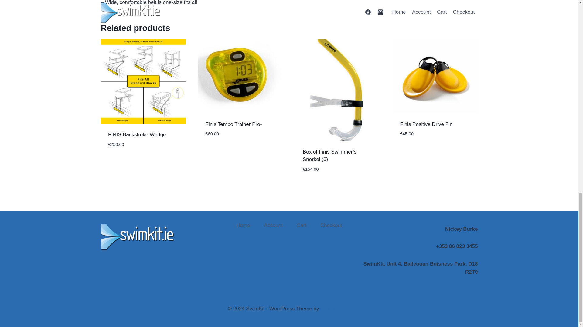 This screenshot has width=583, height=327. Describe the element at coordinates (243, 225) in the screenshot. I see `Home` at that location.